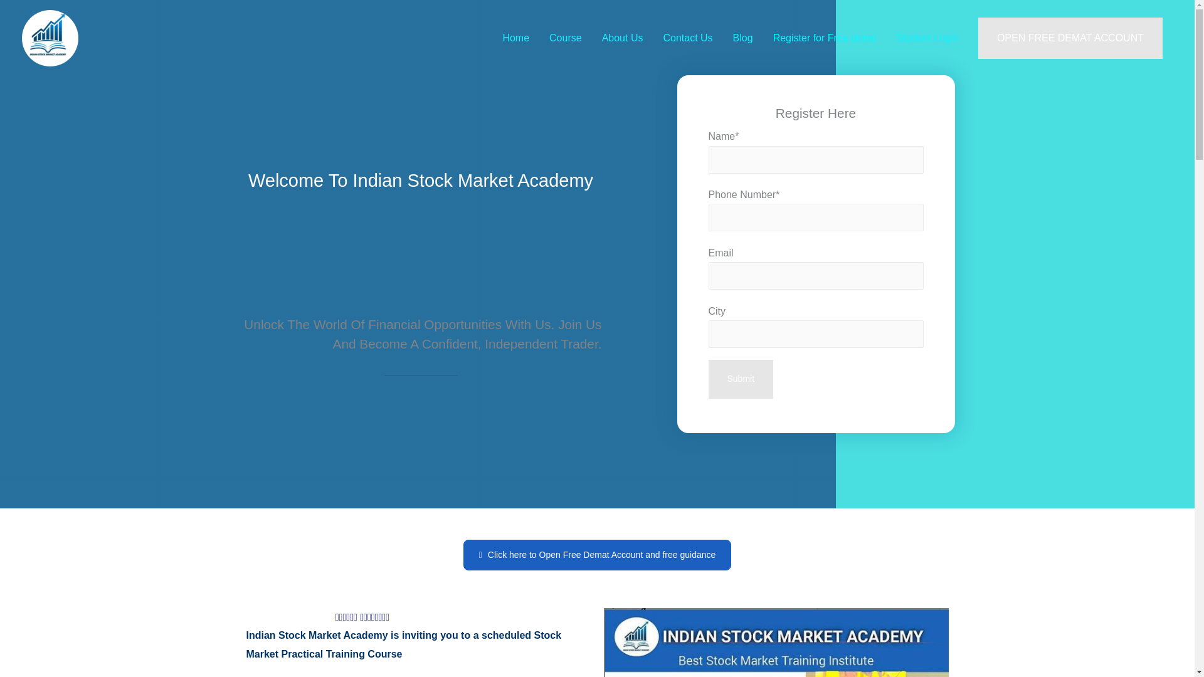 This screenshot has height=677, width=1204. I want to click on Submit, so click(741, 379).